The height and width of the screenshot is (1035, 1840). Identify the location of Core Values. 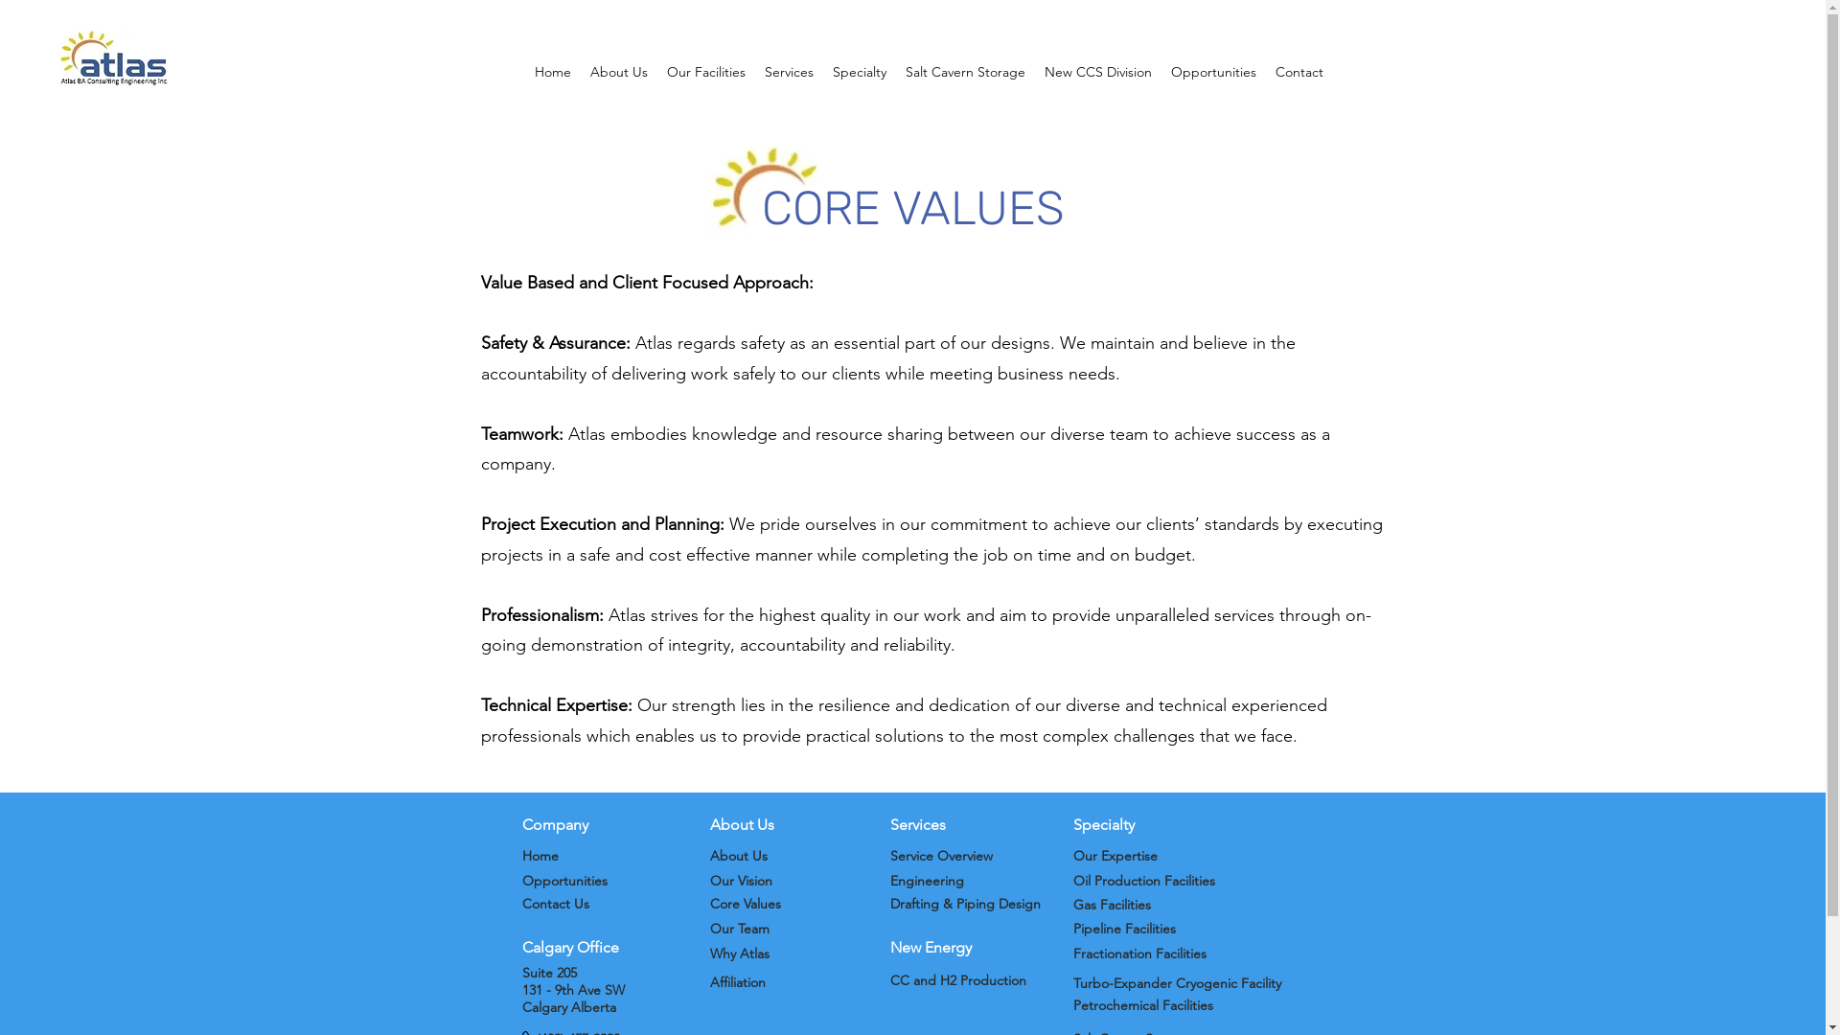
(745, 904).